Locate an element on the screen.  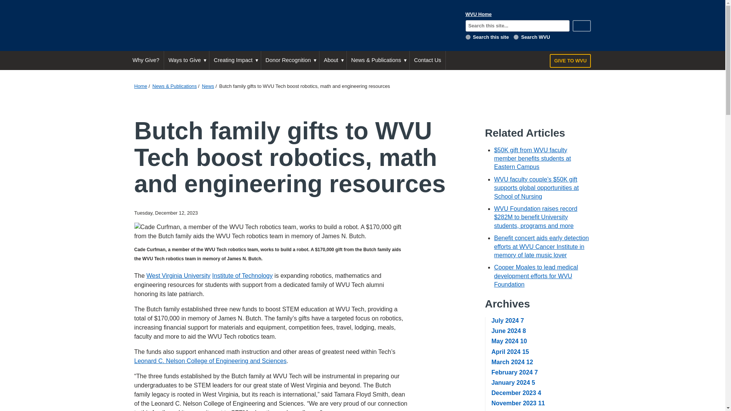
wvu.edu is located at coordinates (516, 37).